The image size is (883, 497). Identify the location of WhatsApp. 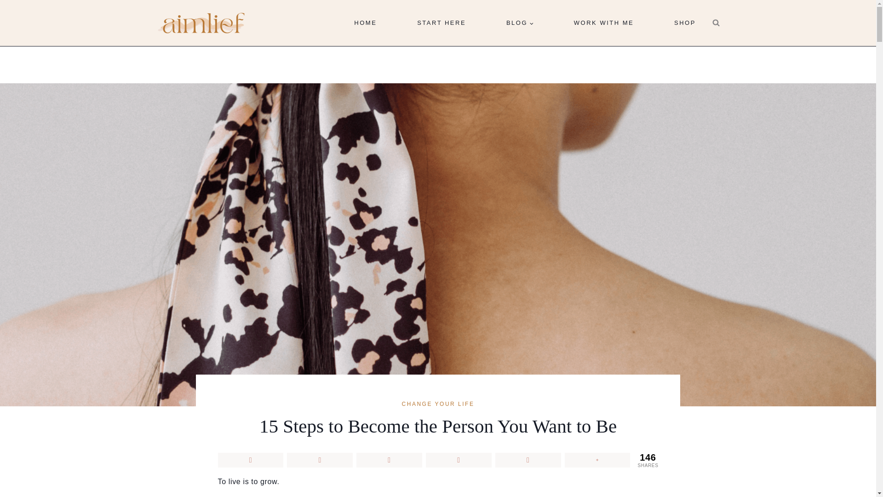
(459, 460).